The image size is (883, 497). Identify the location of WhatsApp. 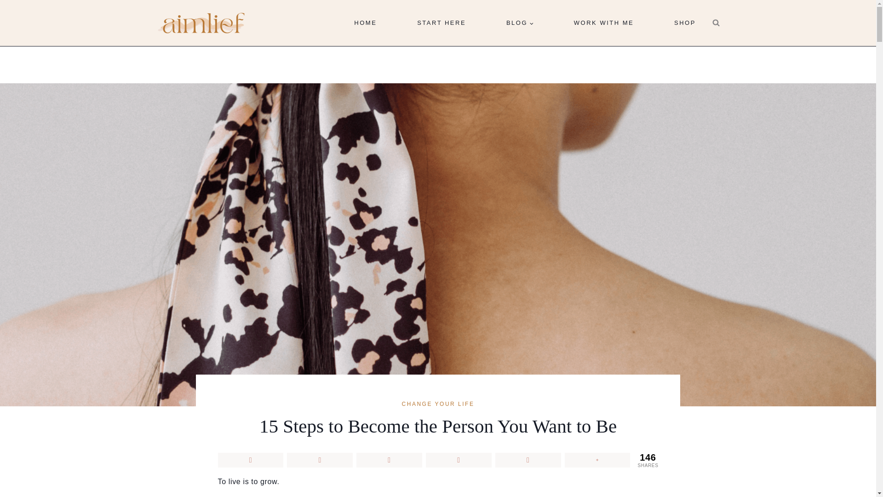
(459, 460).